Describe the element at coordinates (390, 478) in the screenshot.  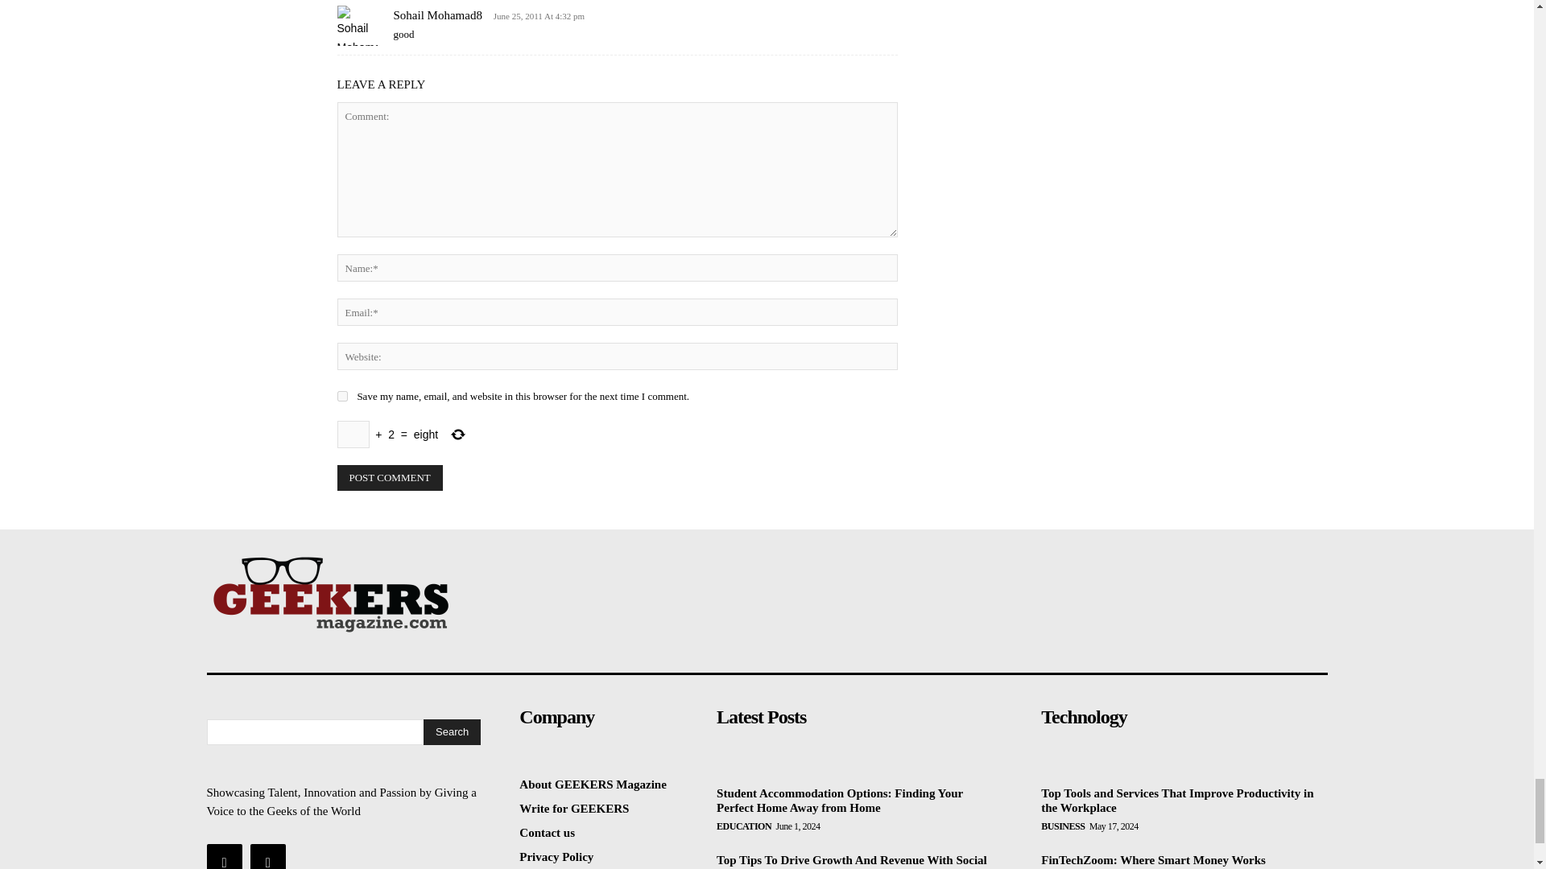
I see `Post Comment` at that location.